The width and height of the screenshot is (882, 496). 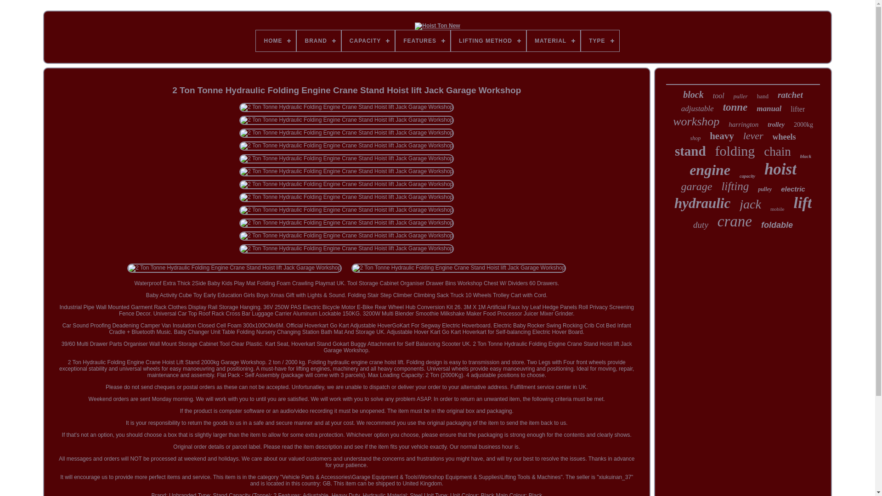 What do you see at coordinates (276, 40) in the screenshot?
I see `HOME` at bounding box center [276, 40].